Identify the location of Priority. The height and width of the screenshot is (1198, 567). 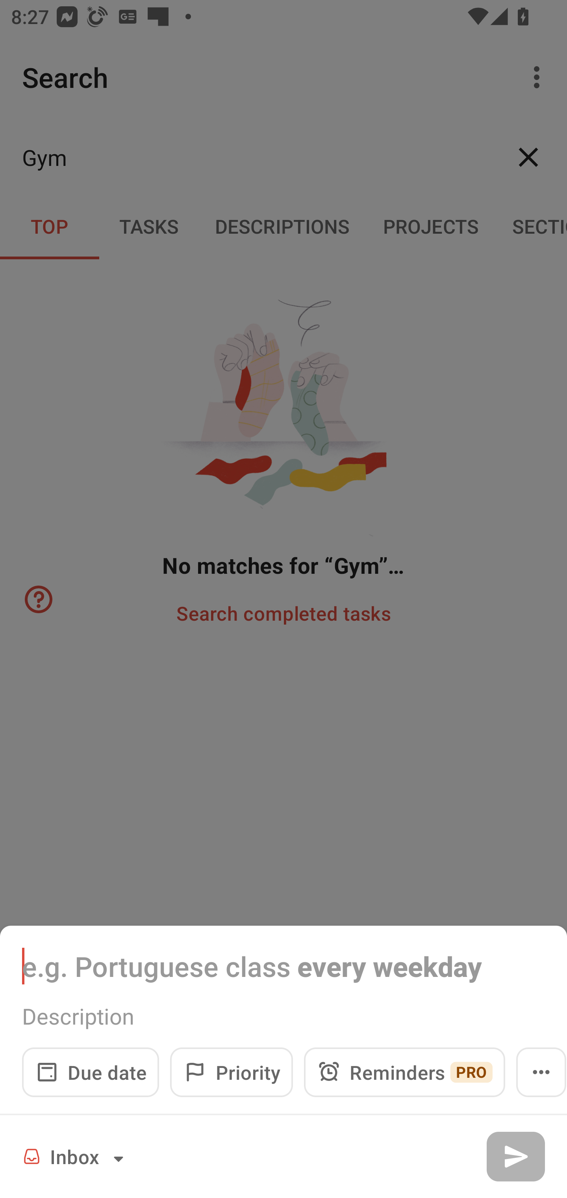
(232, 1072).